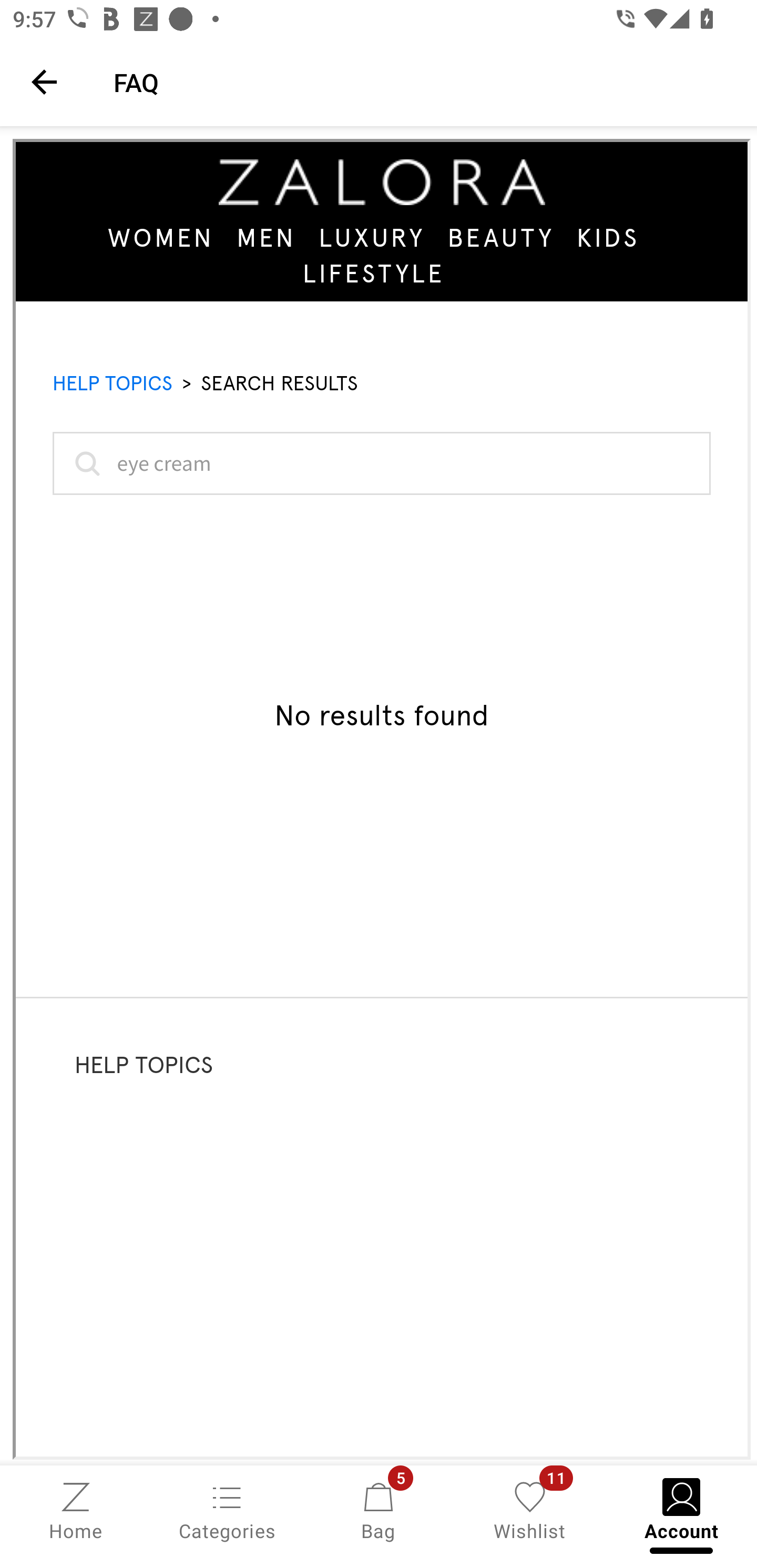 This screenshot has width=757, height=1557. What do you see at coordinates (374, 272) in the screenshot?
I see `LIFESTYLE` at bounding box center [374, 272].